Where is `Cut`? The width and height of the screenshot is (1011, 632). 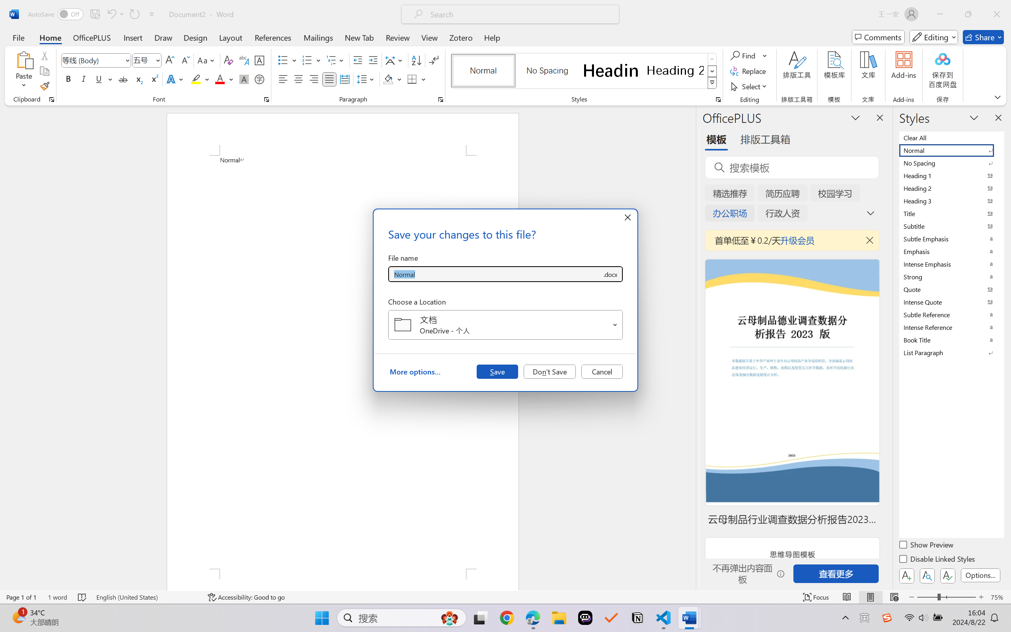 Cut is located at coordinates (44, 55).